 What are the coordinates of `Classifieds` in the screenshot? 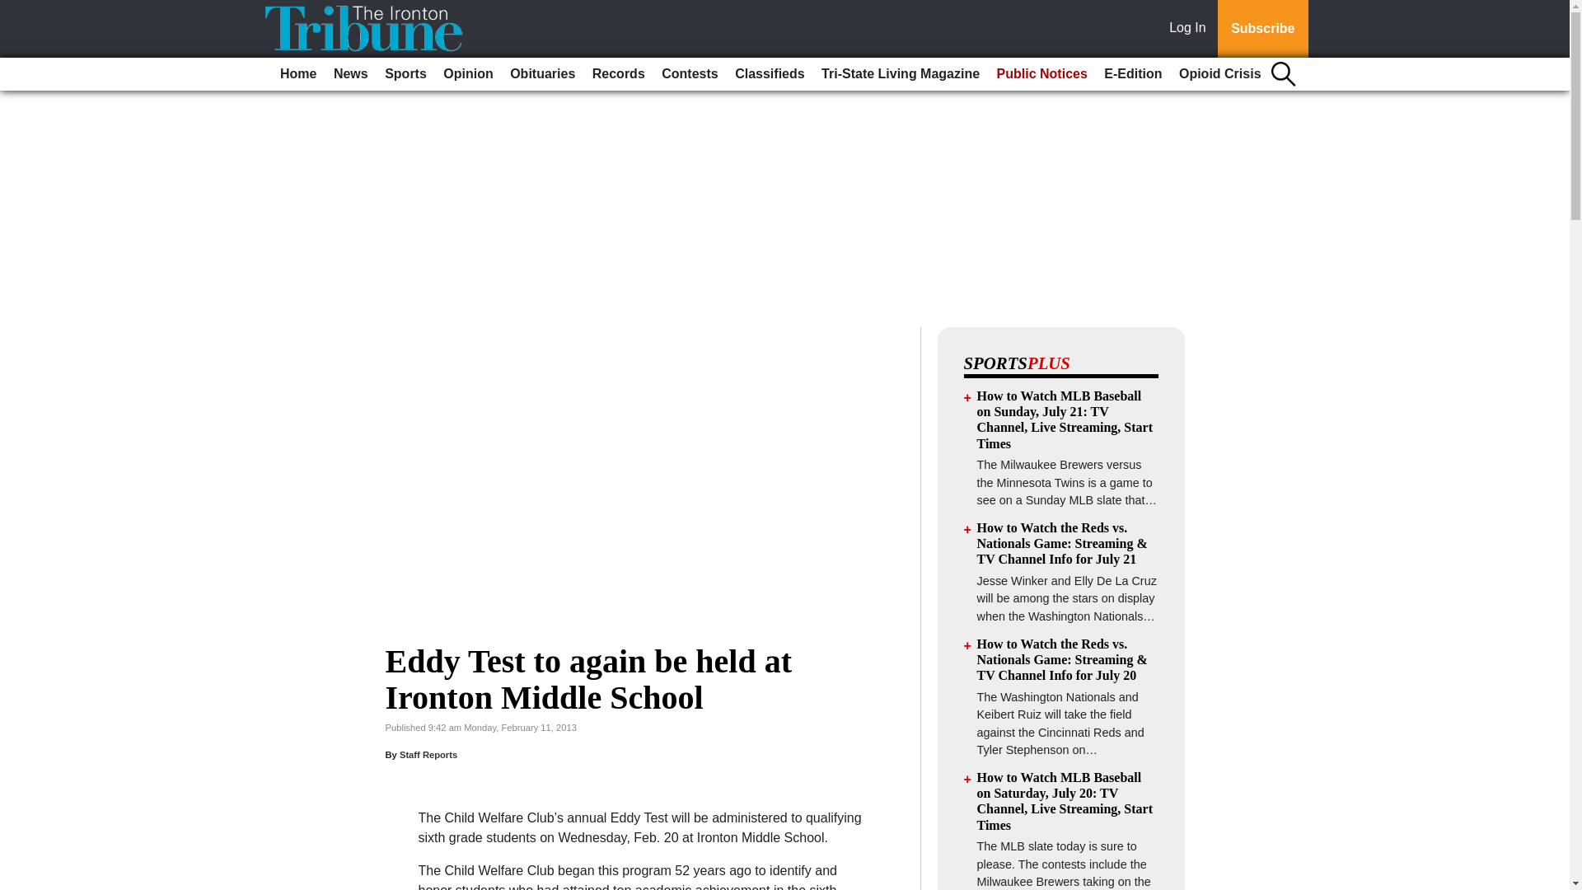 It's located at (769, 74).